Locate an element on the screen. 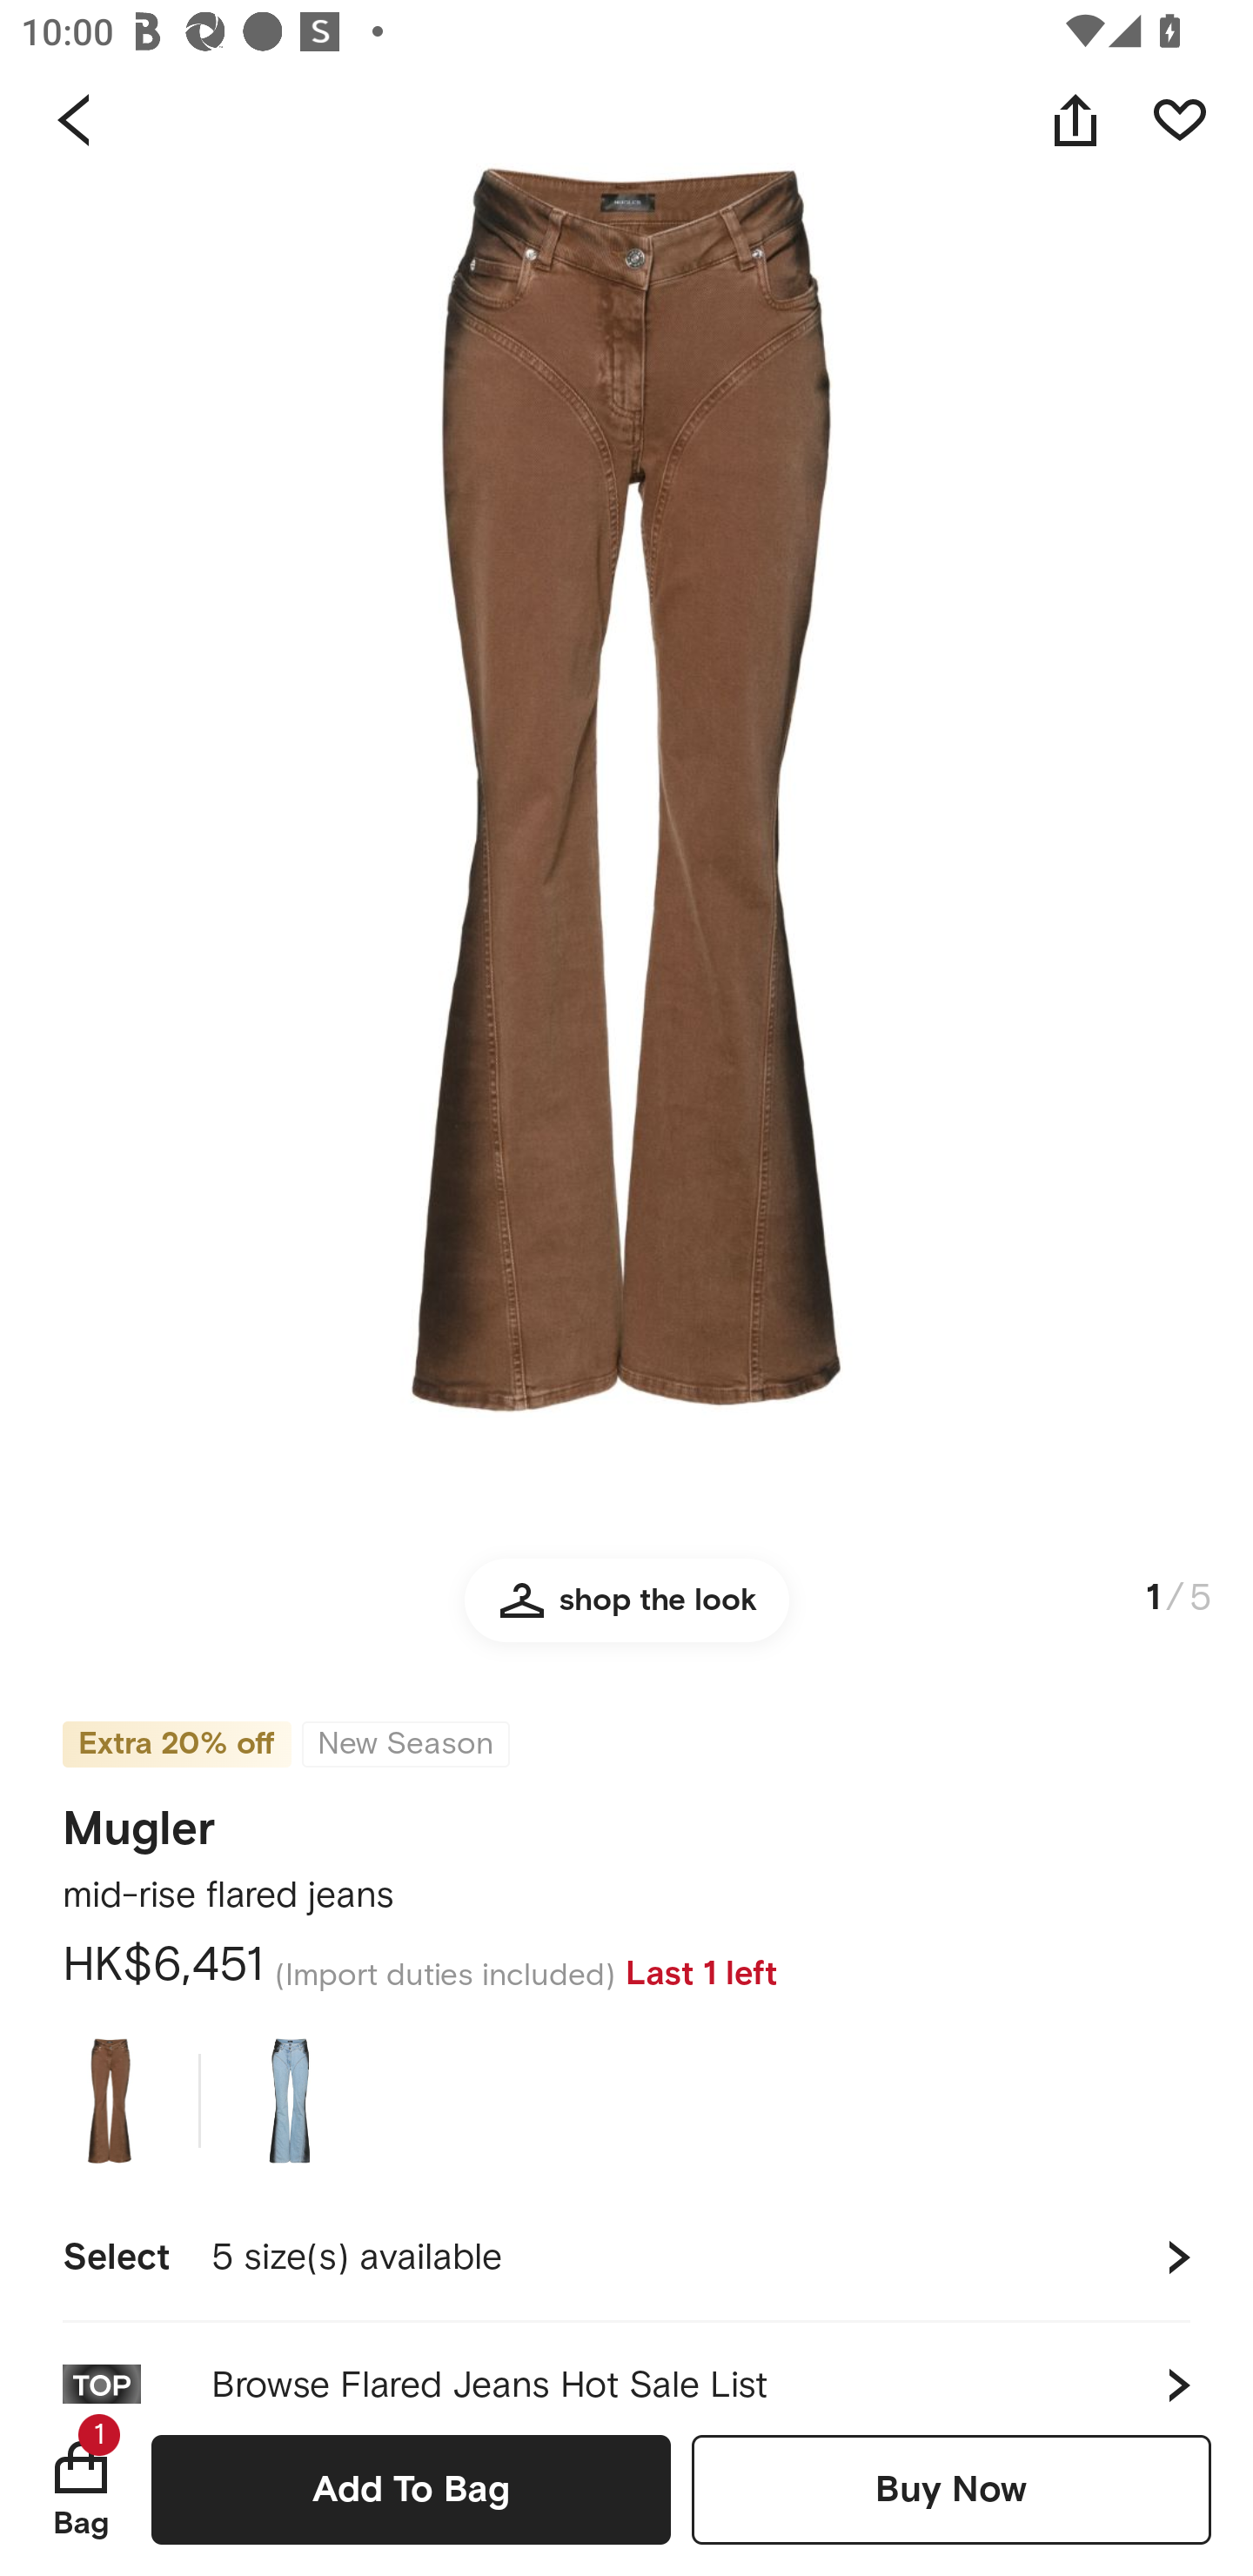 This screenshot has width=1253, height=2576. shop the look is located at coordinates (626, 1613).